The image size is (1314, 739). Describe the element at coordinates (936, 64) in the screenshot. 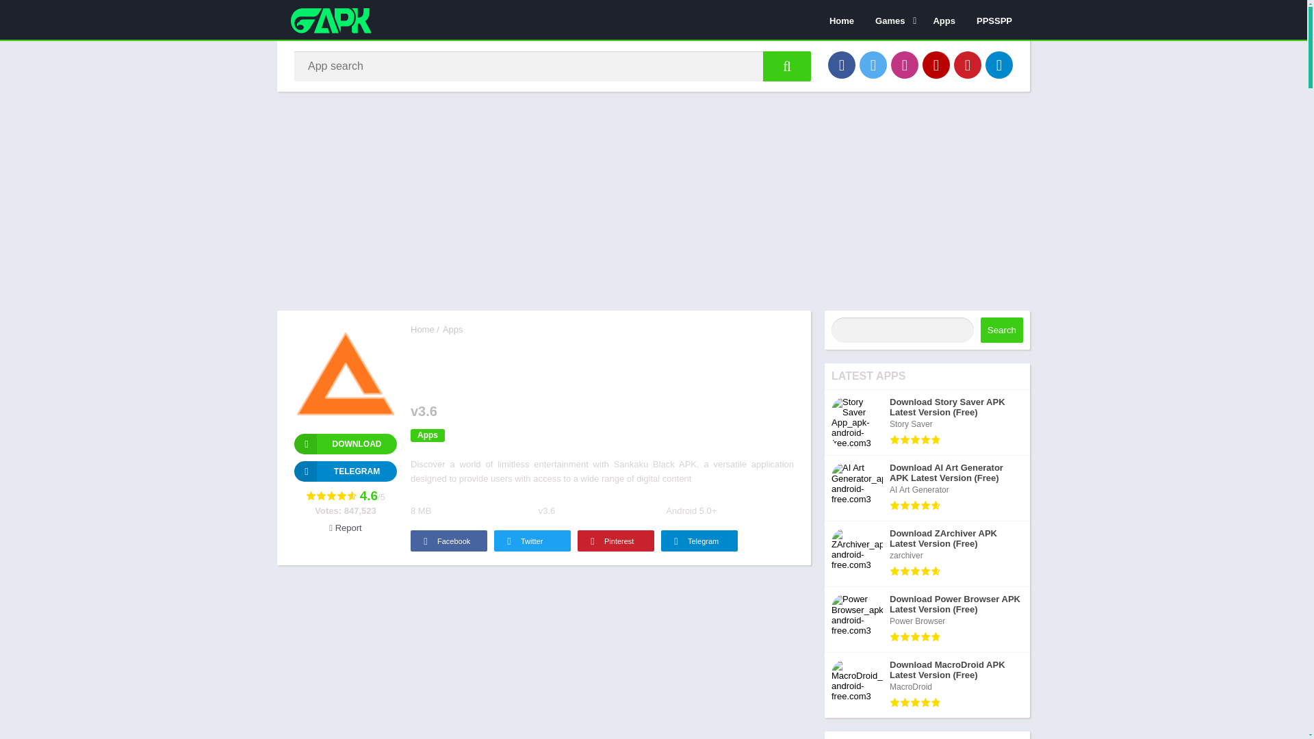

I see `YouTube` at that location.